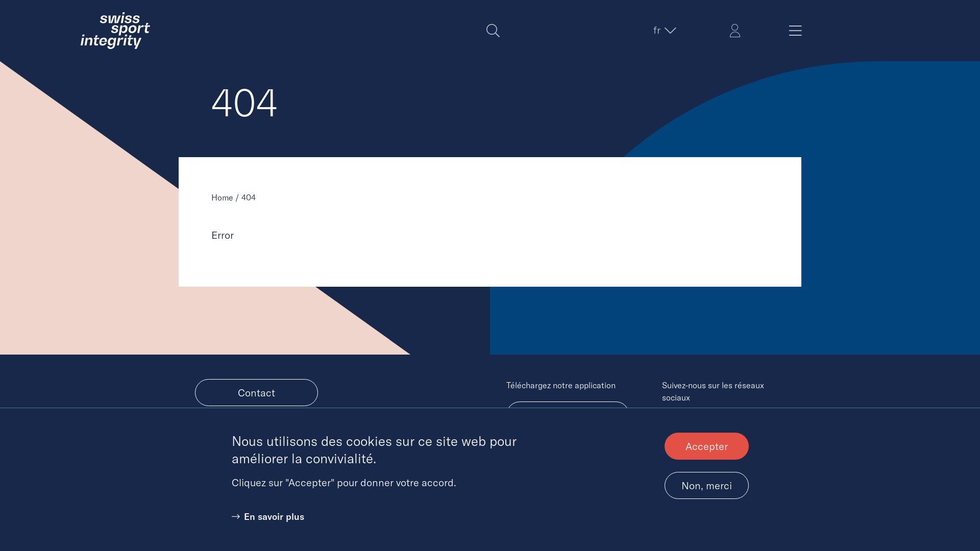 The image size is (980, 551). I want to click on Signaler un incident, so click(256, 433).